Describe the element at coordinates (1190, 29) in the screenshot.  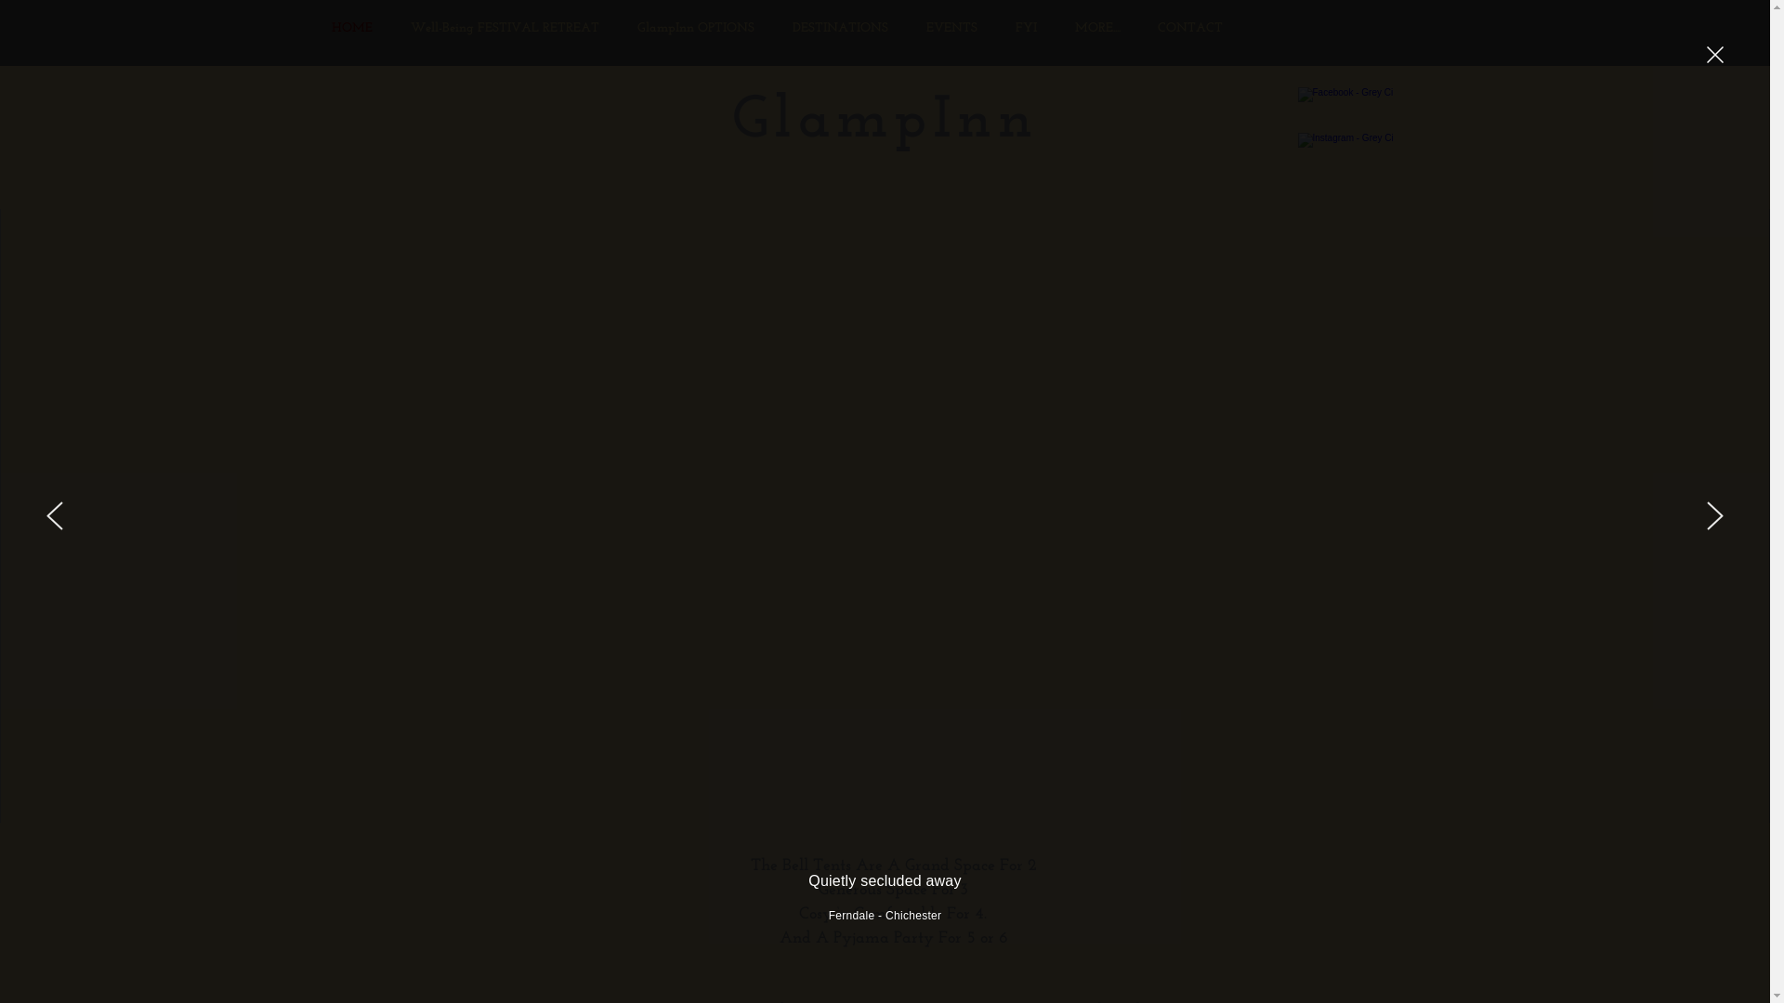
I see `CONTACT` at that location.